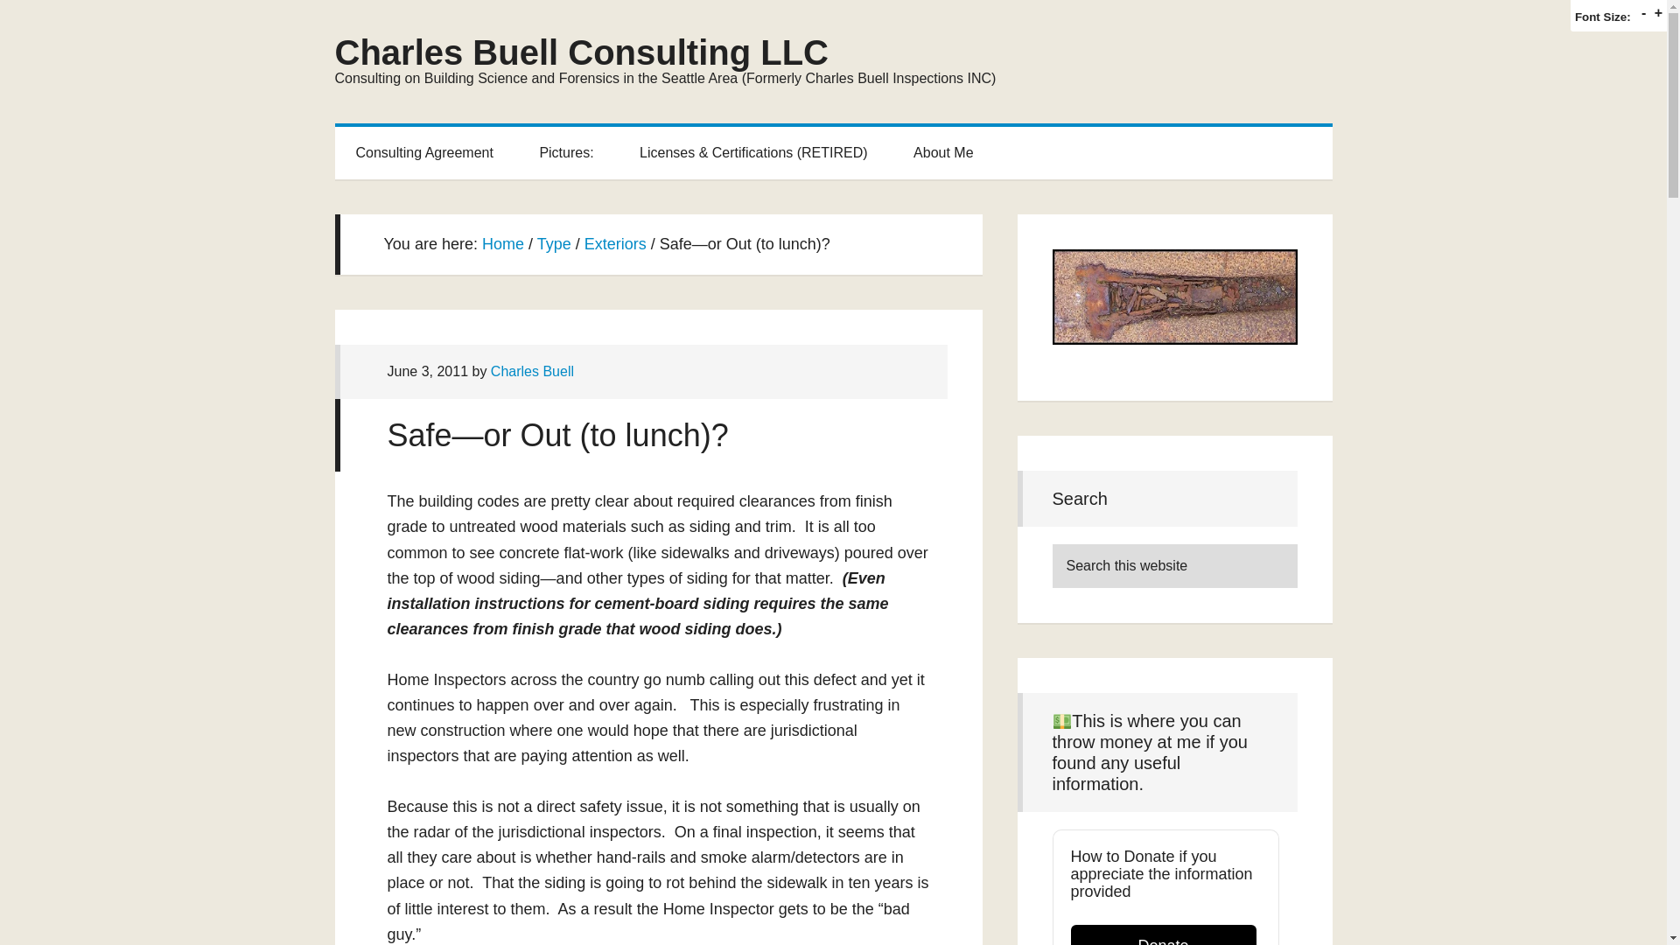 This screenshot has height=945, width=1680. I want to click on Charles Buell Consulting LLC, so click(581, 52).